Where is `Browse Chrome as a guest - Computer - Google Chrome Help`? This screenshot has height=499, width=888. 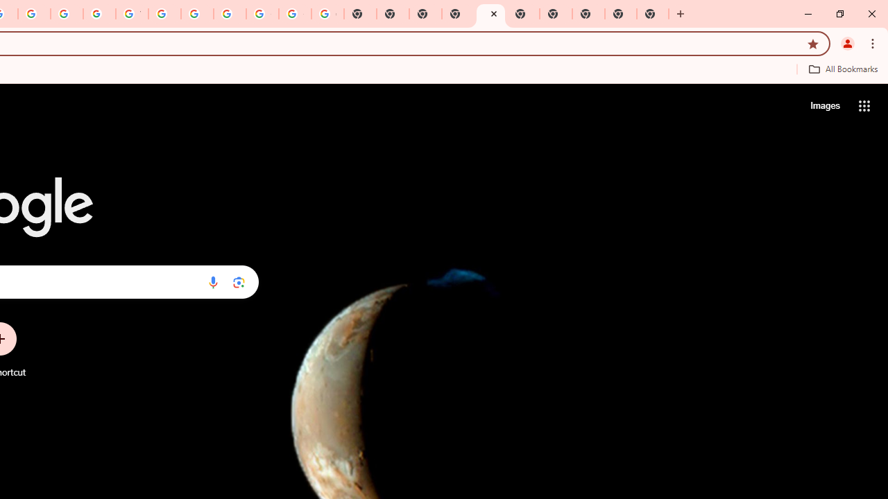
Browse Chrome as a guest - Computer - Google Chrome Help is located at coordinates (164, 14).